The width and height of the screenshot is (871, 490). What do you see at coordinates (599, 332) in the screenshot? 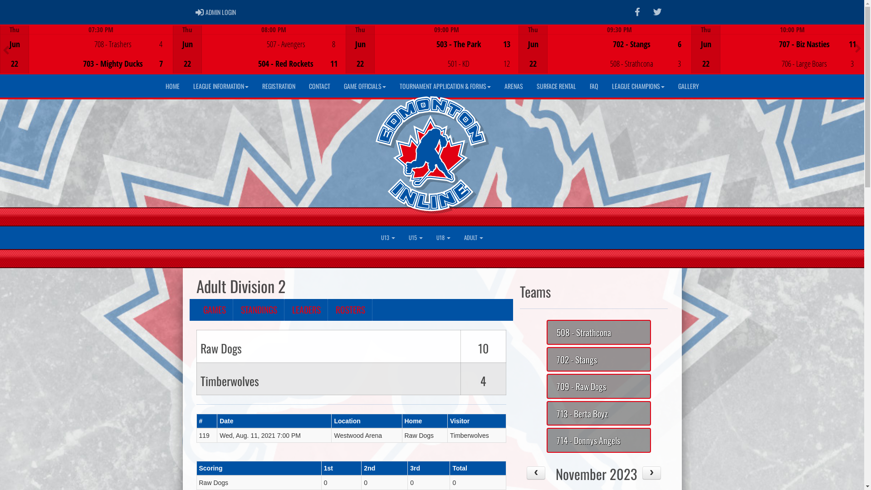
I see `508 - Strathcona` at bounding box center [599, 332].